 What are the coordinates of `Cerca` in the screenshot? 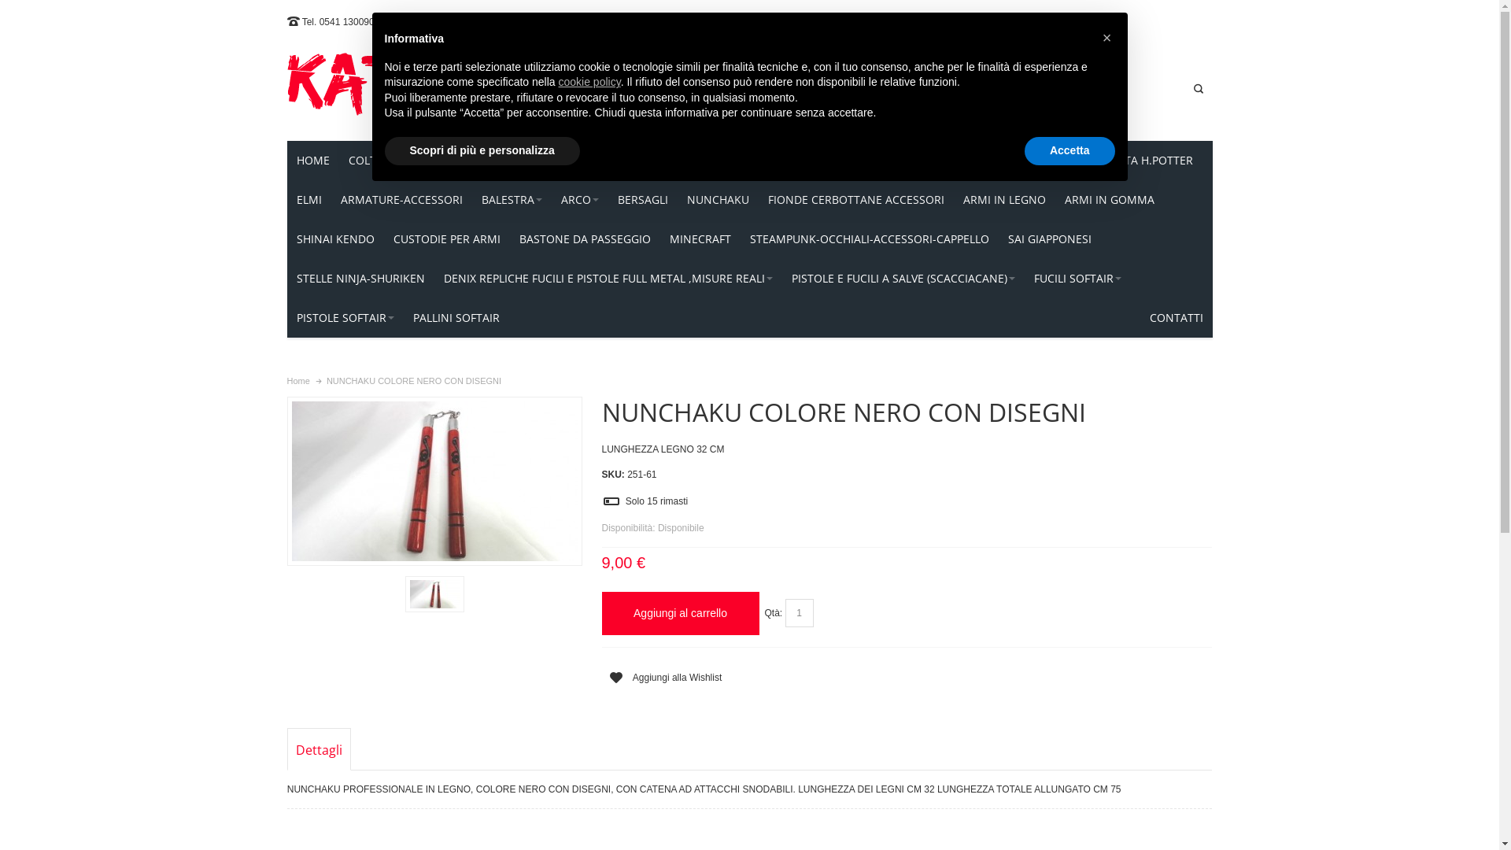 It's located at (1199, 89).